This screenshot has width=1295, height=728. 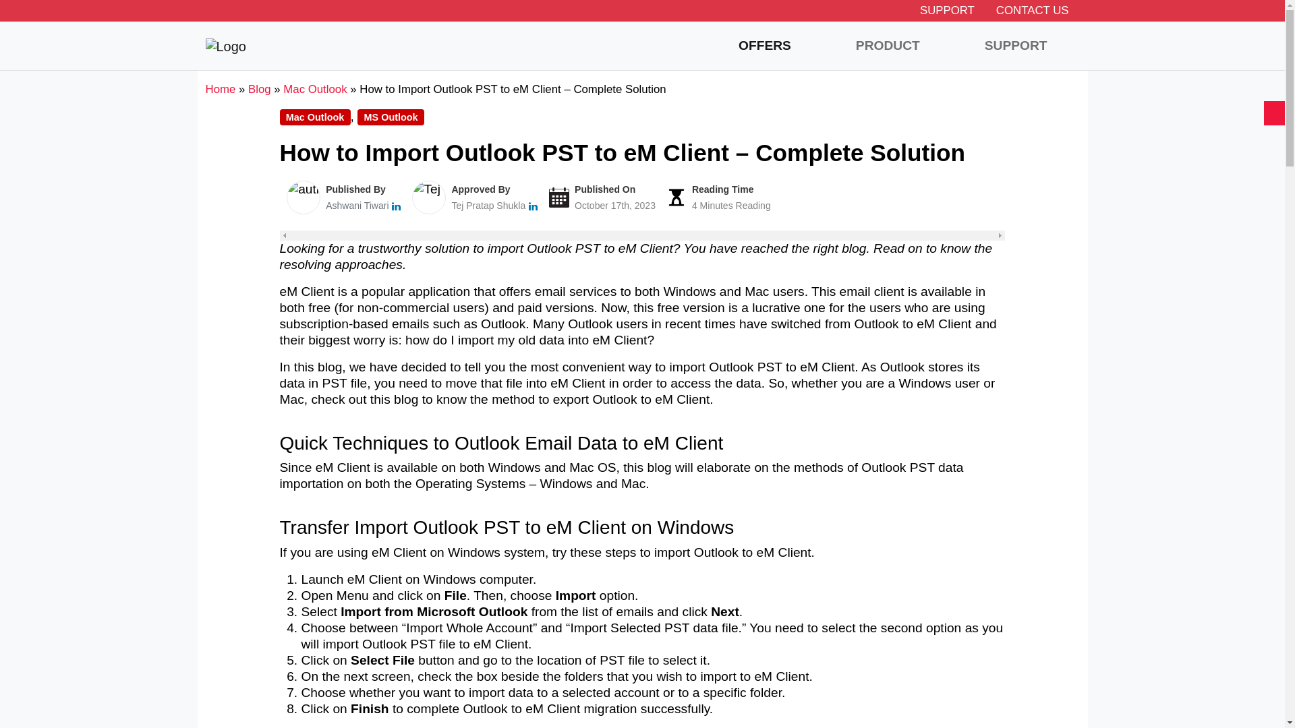 What do you see at coordinates (765, 46) in the screenshot?
I see `OFFERS` at bounding box center [765, 46].